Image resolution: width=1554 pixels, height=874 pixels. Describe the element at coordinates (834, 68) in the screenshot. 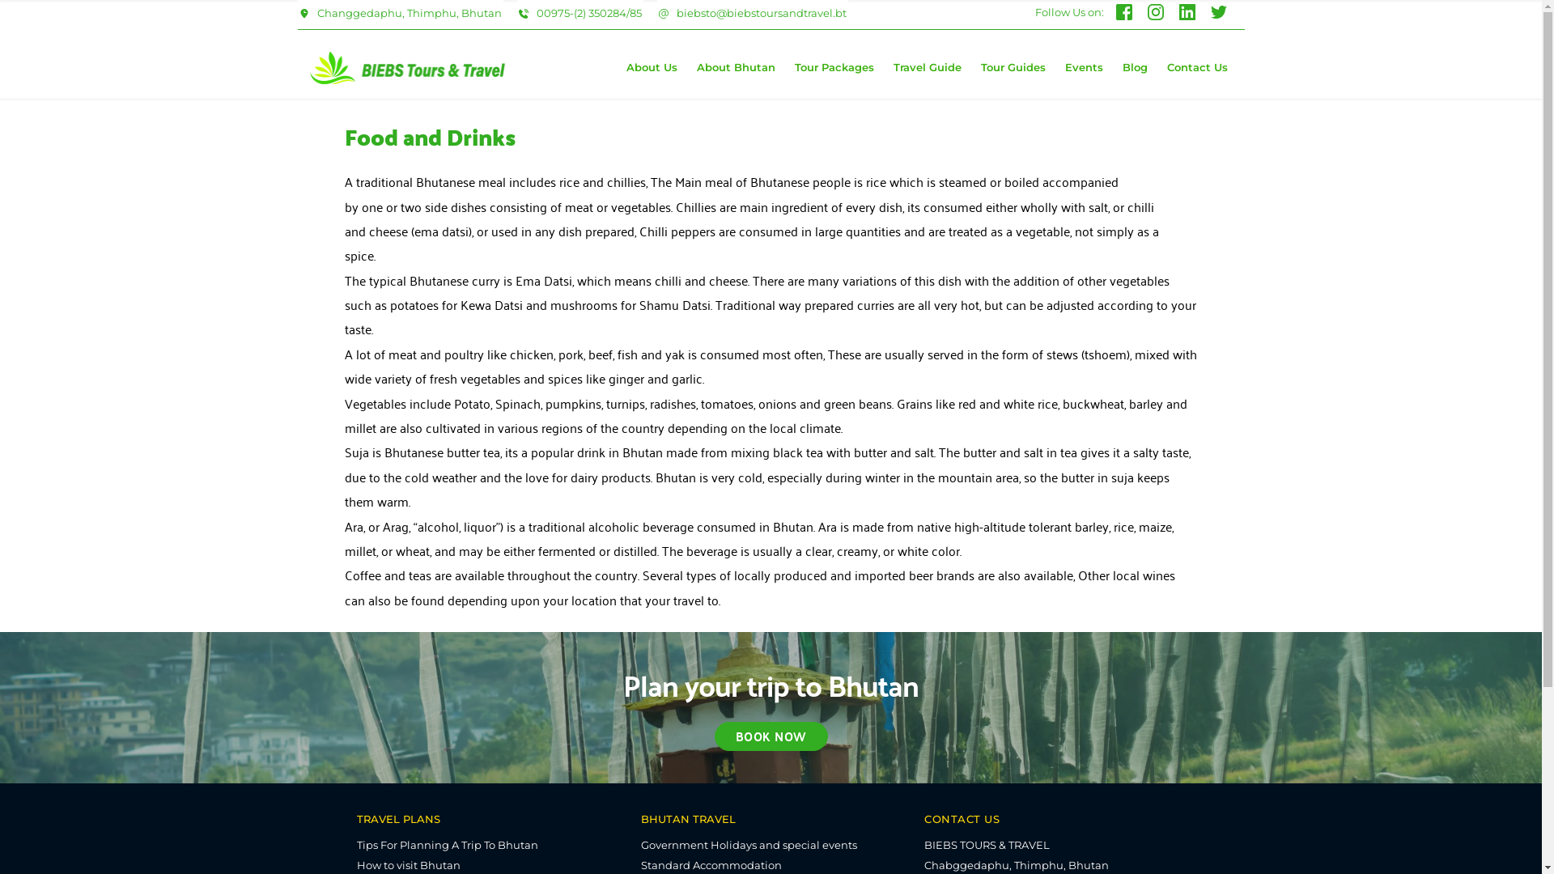

I see `Tour Packages` at that location.